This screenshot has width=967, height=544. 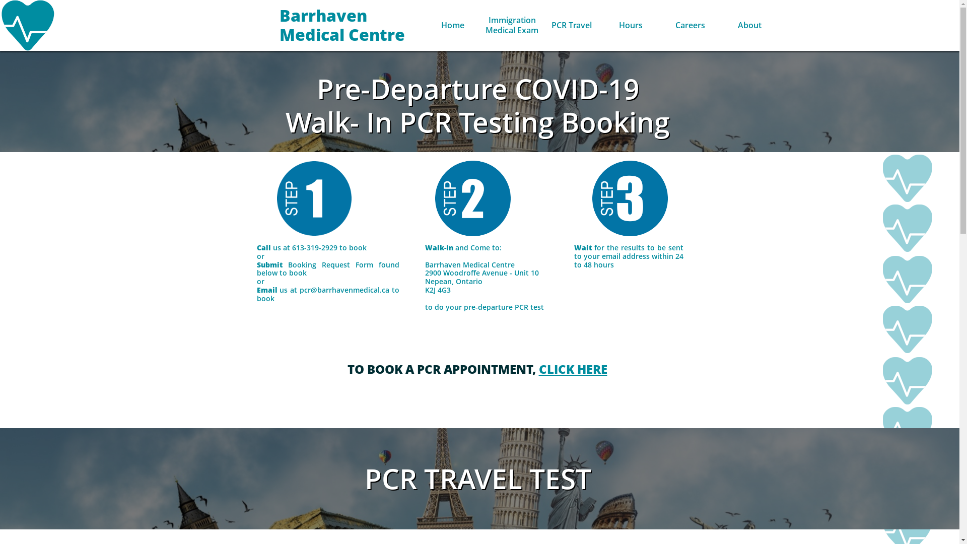 What do you see at coordinates (631, 25) in the screenshot?
I see `Hours` at bounding box center [631, 25].